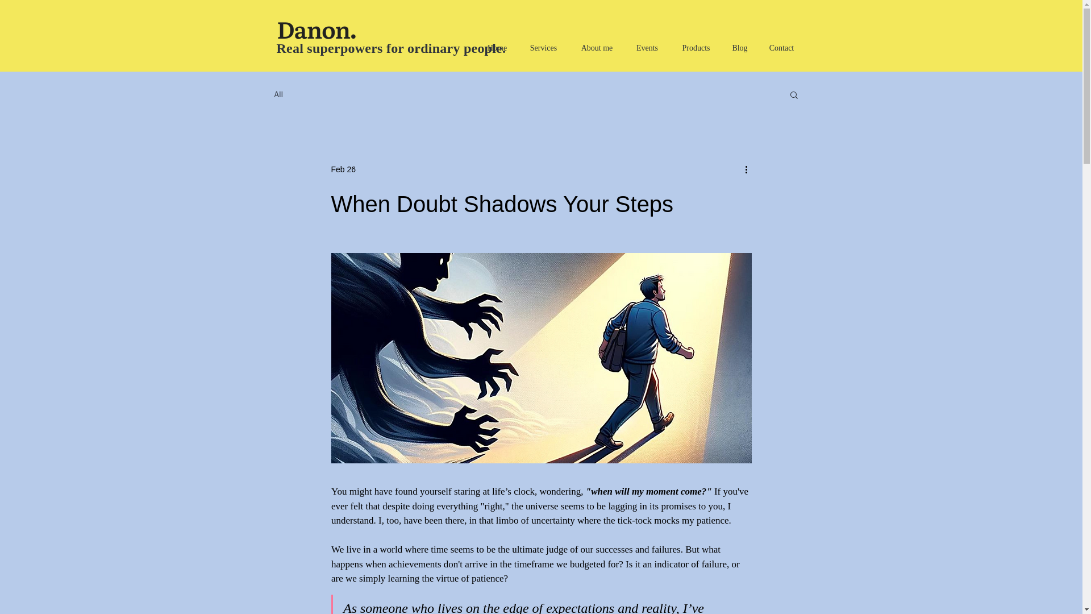 This screenshot has height=614, width=1091. What do you see at coordinates (647, 48) in the screenshot?
I see `Events` at bounding box center [647, 48].